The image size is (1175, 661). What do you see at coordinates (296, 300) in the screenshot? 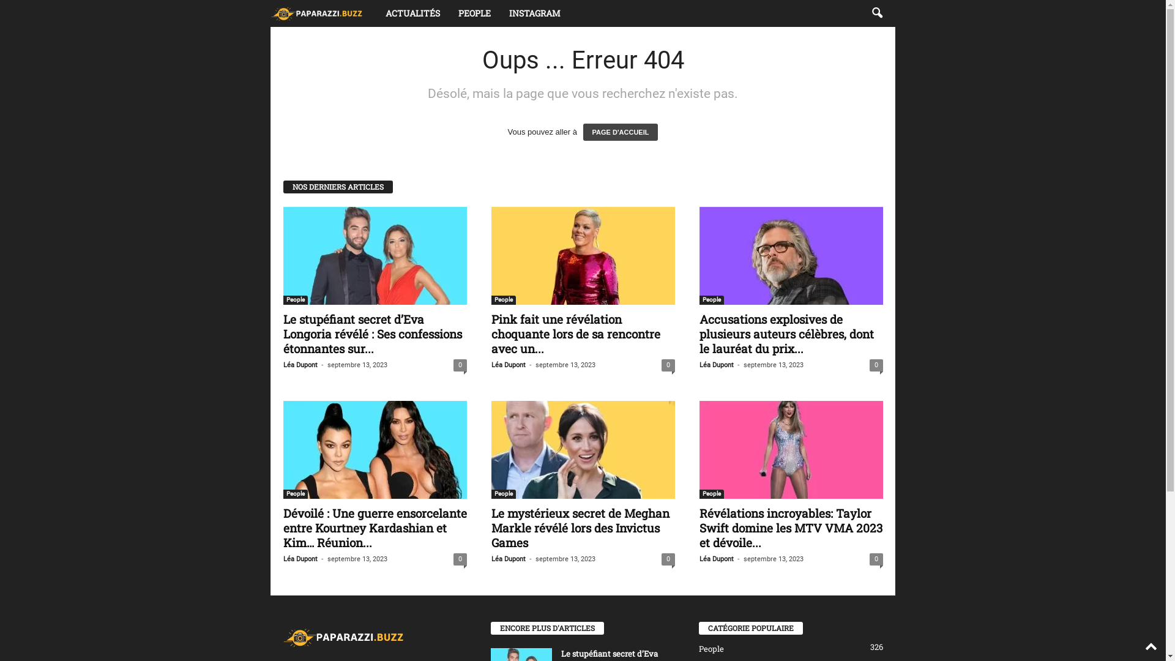
I see `People` at bounding box center [296, 300].